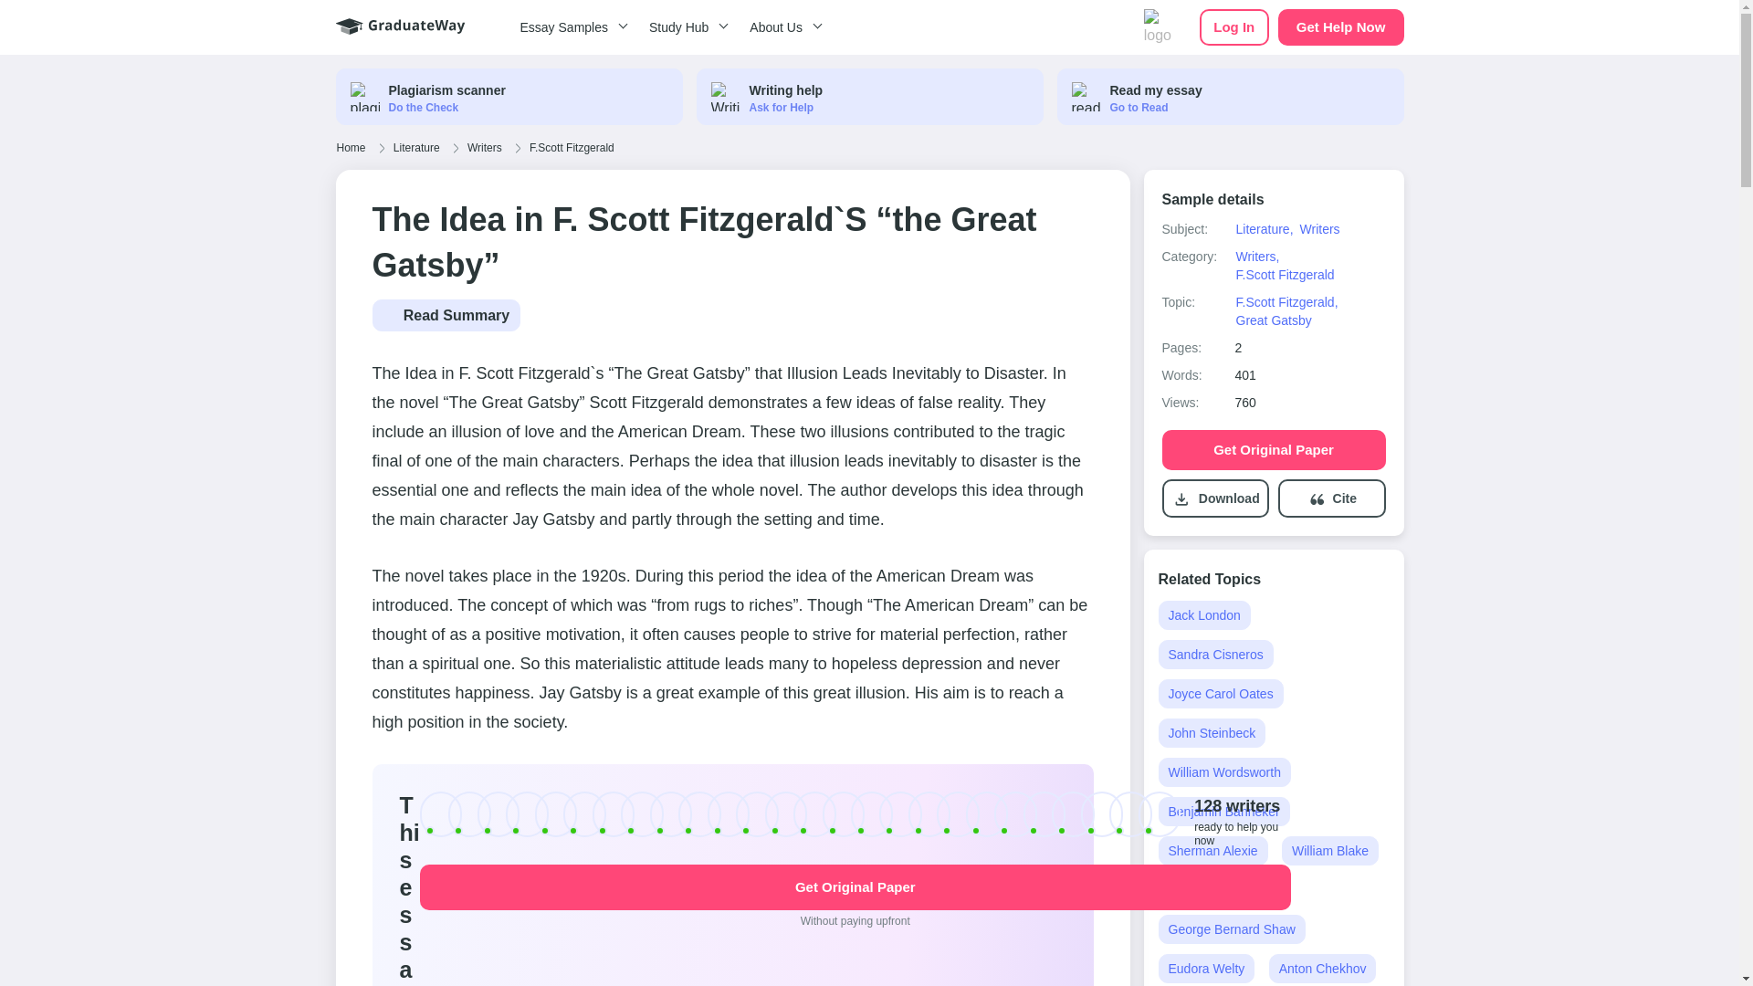 This screenshot has height=986, width=1753. I want to click on Writers, so click(484, 148).